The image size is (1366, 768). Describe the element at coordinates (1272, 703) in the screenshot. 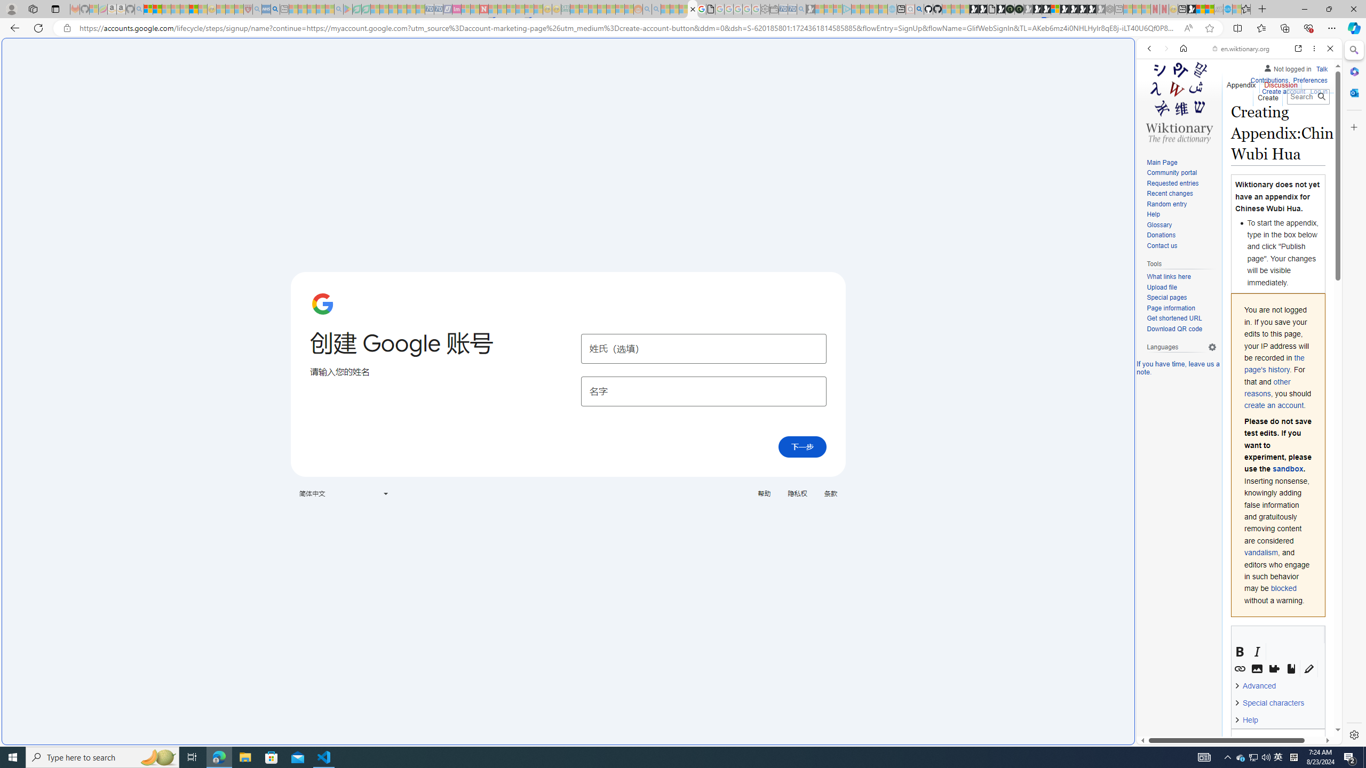

I see `Special characters` at that location.